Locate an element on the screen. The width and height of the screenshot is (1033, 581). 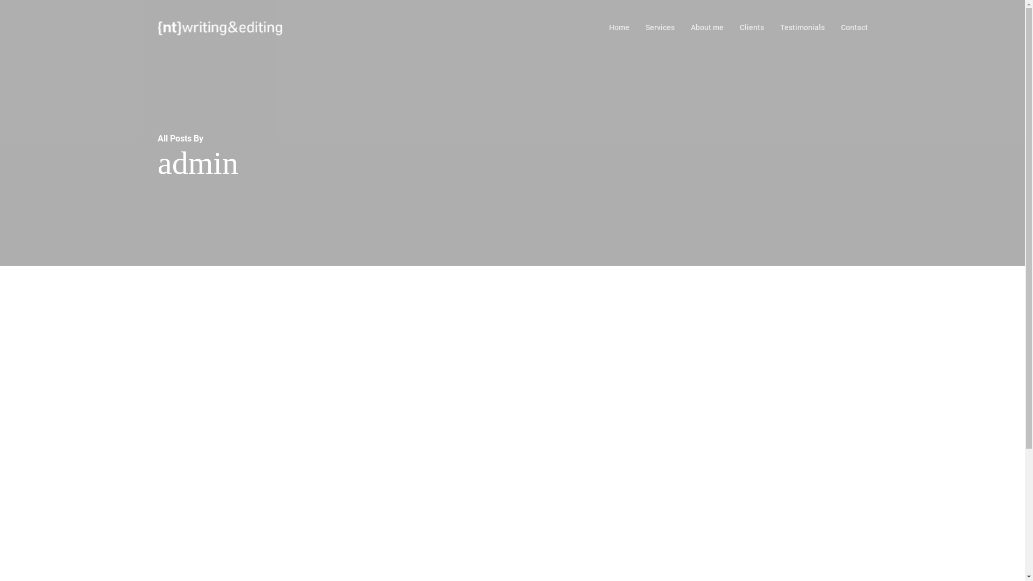
Services is located at coordinates (660, 27).